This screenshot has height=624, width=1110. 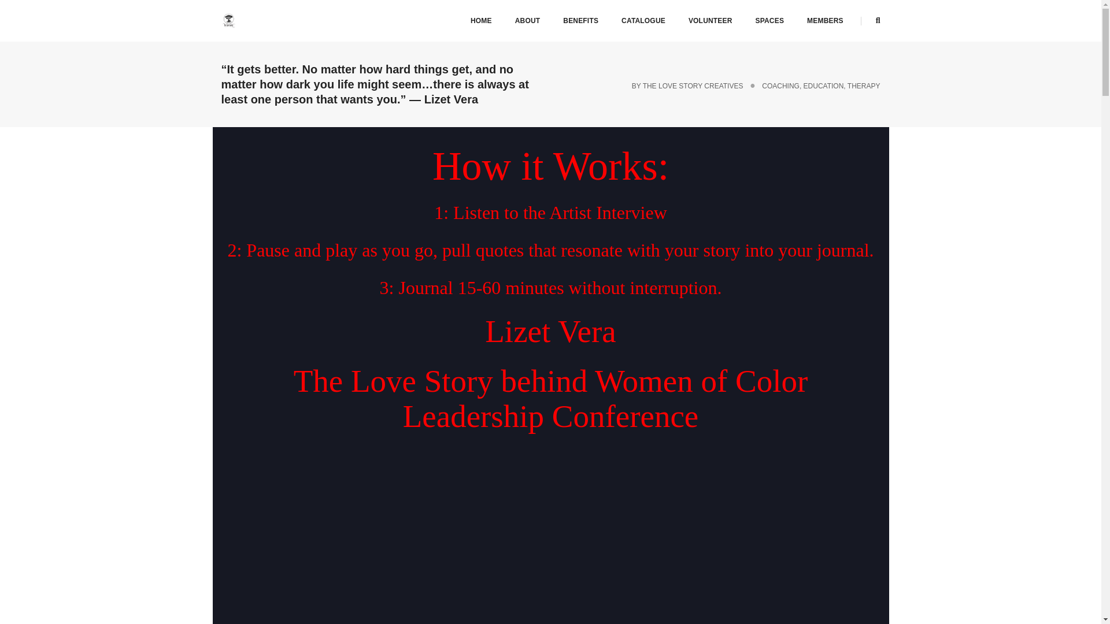 I want to click on THE LOVE STORY CREATIVES, so click(x=693, y=86).